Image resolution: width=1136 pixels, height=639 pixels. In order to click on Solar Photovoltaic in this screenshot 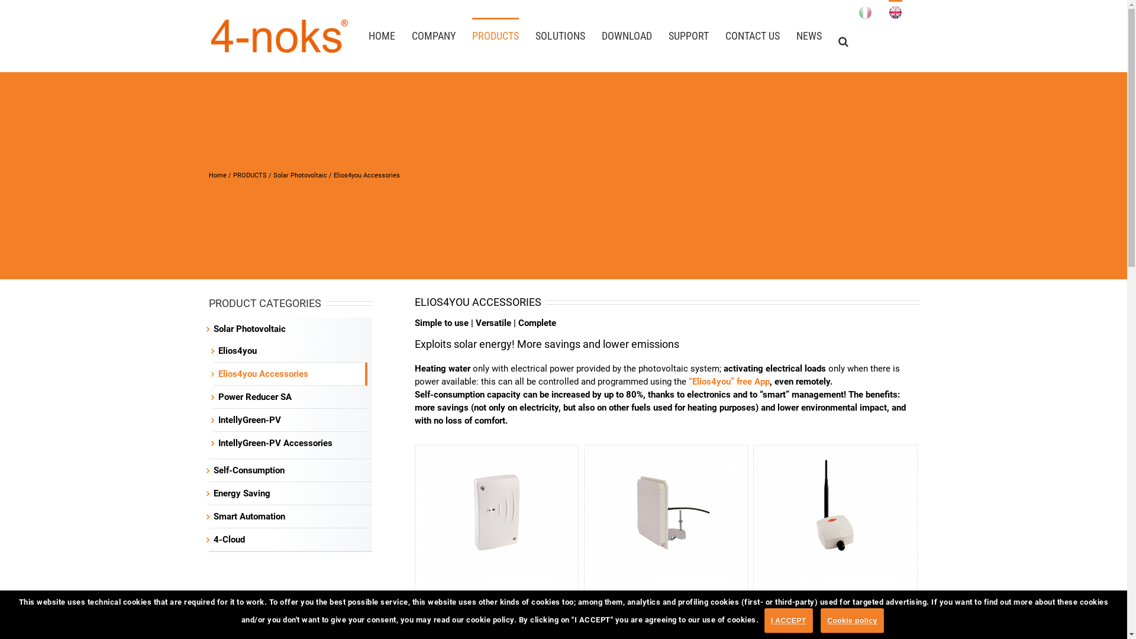, I will do `click(301, 175)`.